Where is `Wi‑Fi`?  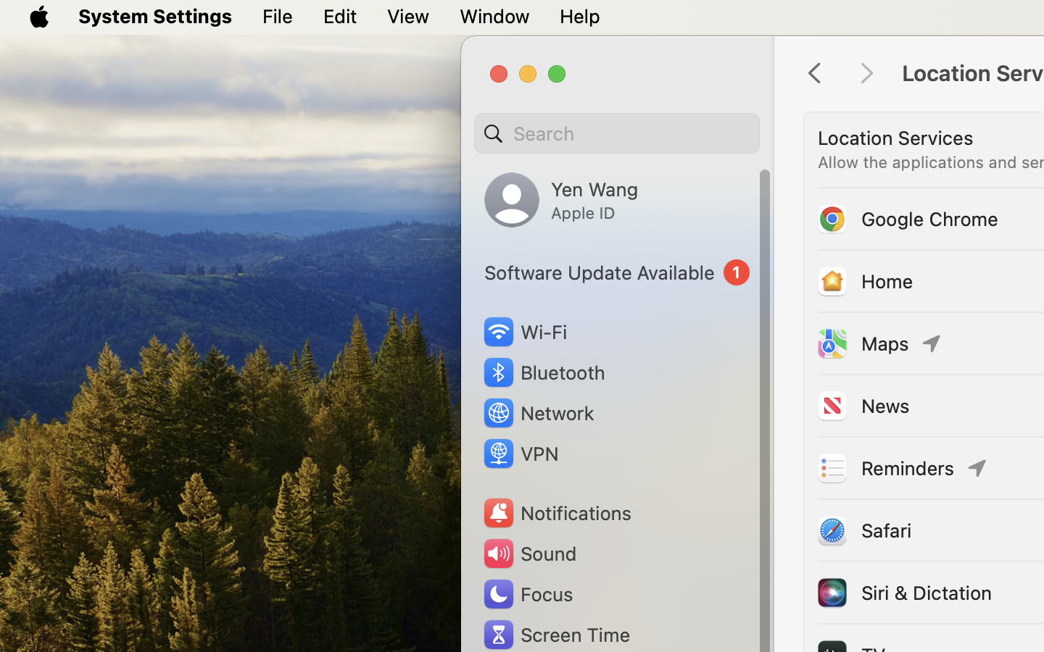
Wi‑Fi is located at coordinates (523, 332).